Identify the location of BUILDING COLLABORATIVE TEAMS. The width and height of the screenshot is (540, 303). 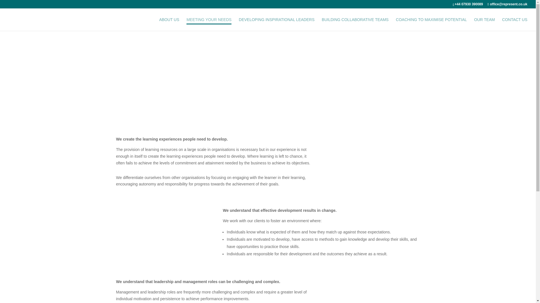
(355, 24).